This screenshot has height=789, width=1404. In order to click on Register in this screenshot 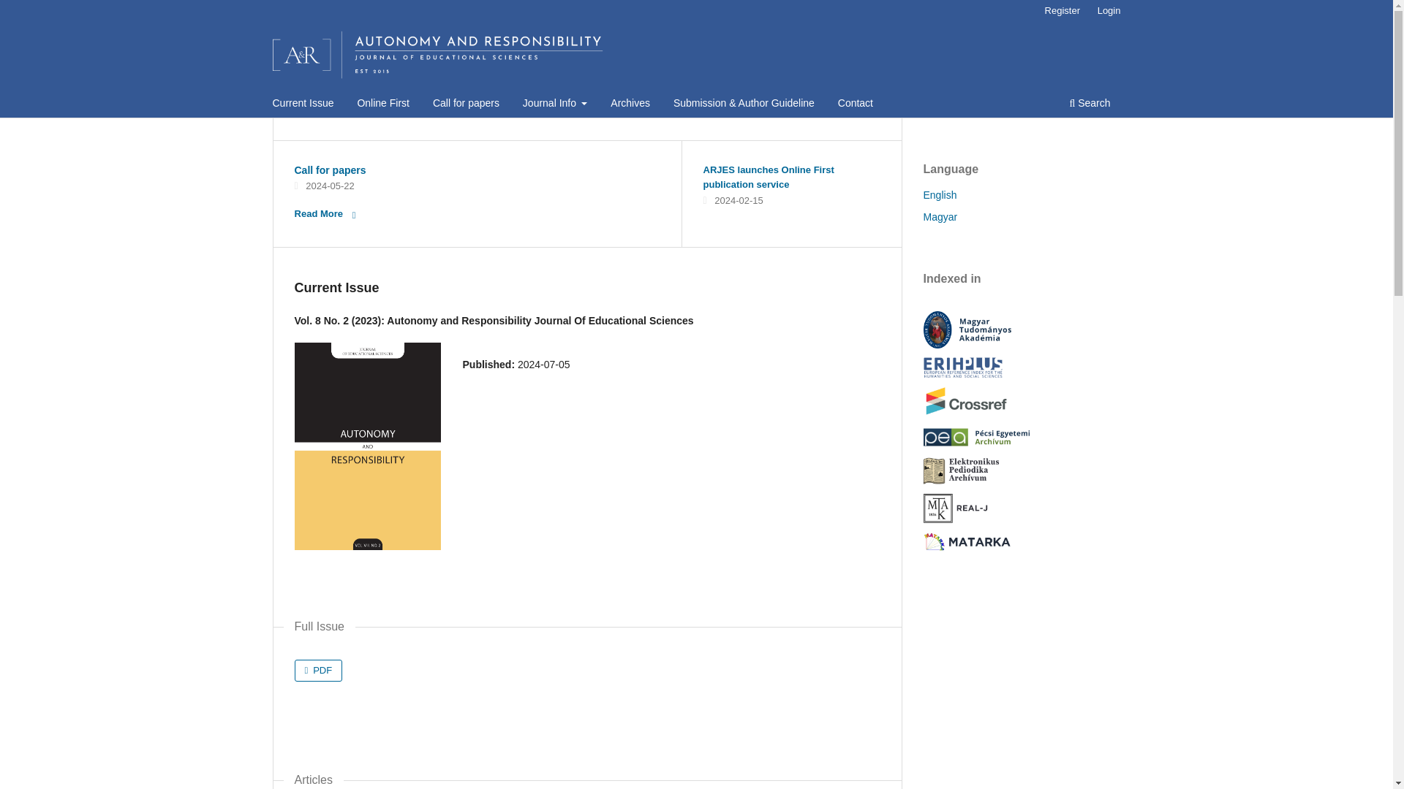, I will do `click(1062, 11)`.